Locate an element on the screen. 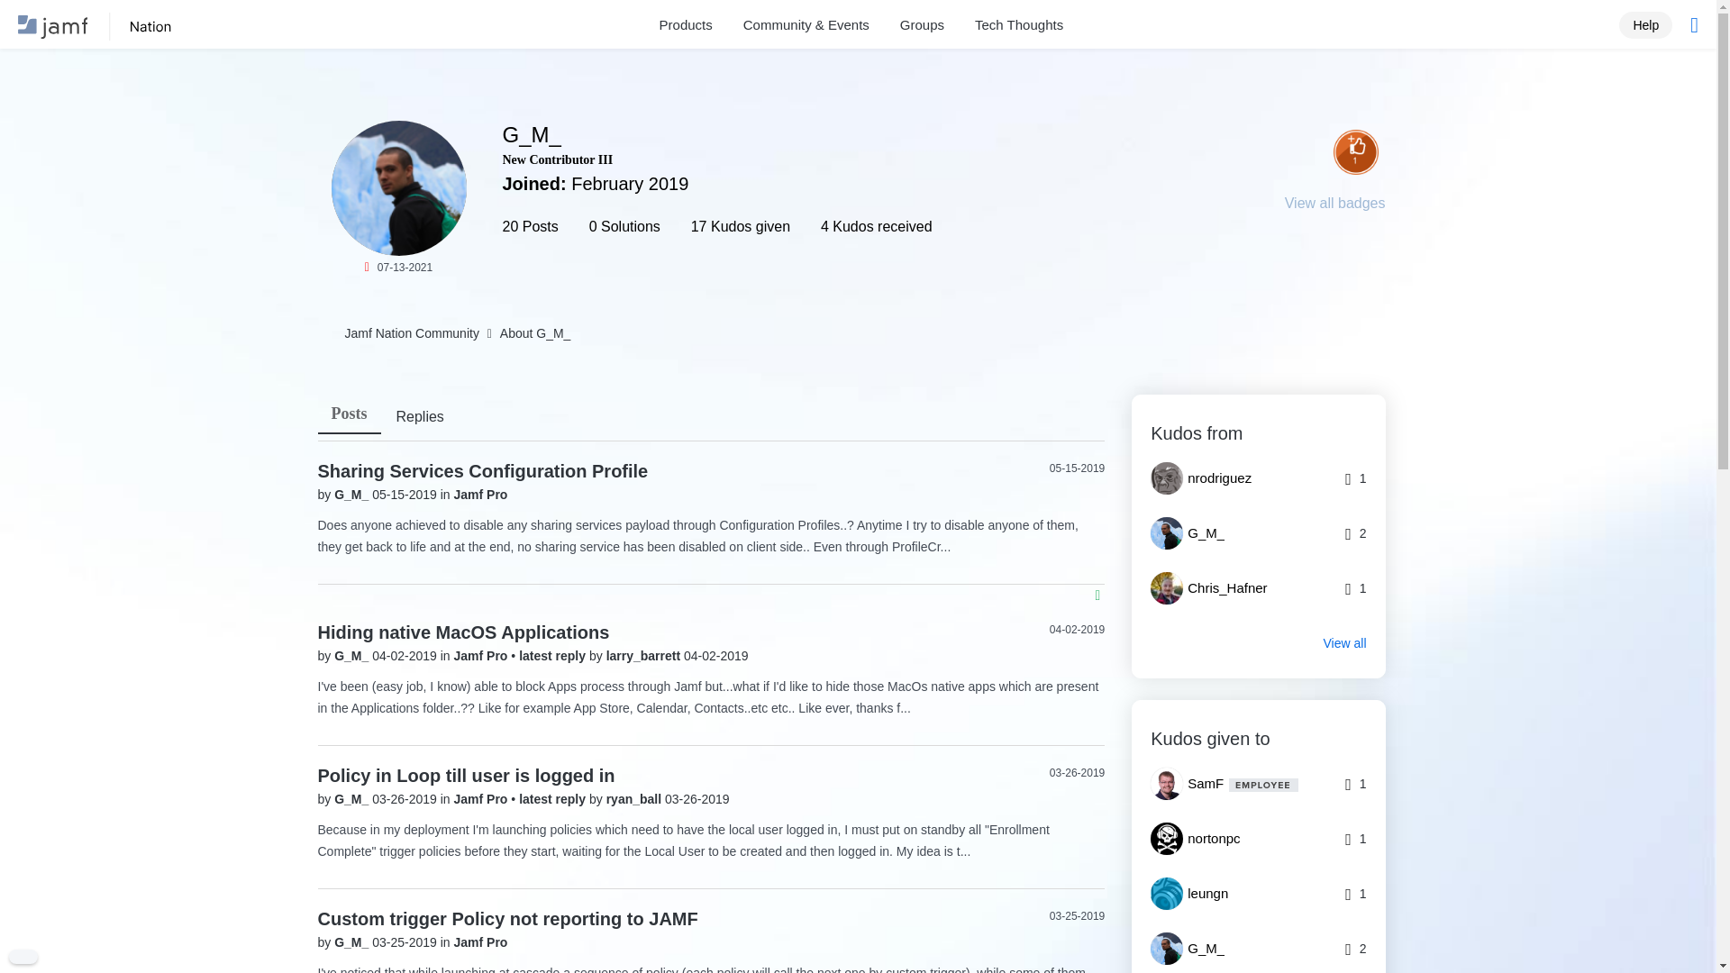 The height and width of the screenshot is (973, 1730). latest reply is located at coordinates (554, 799).